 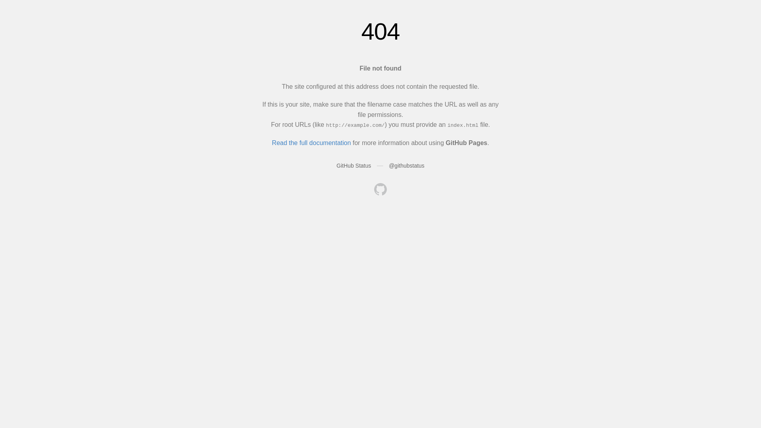 I want to click on @githubstatus, so click(x=407, y=166).